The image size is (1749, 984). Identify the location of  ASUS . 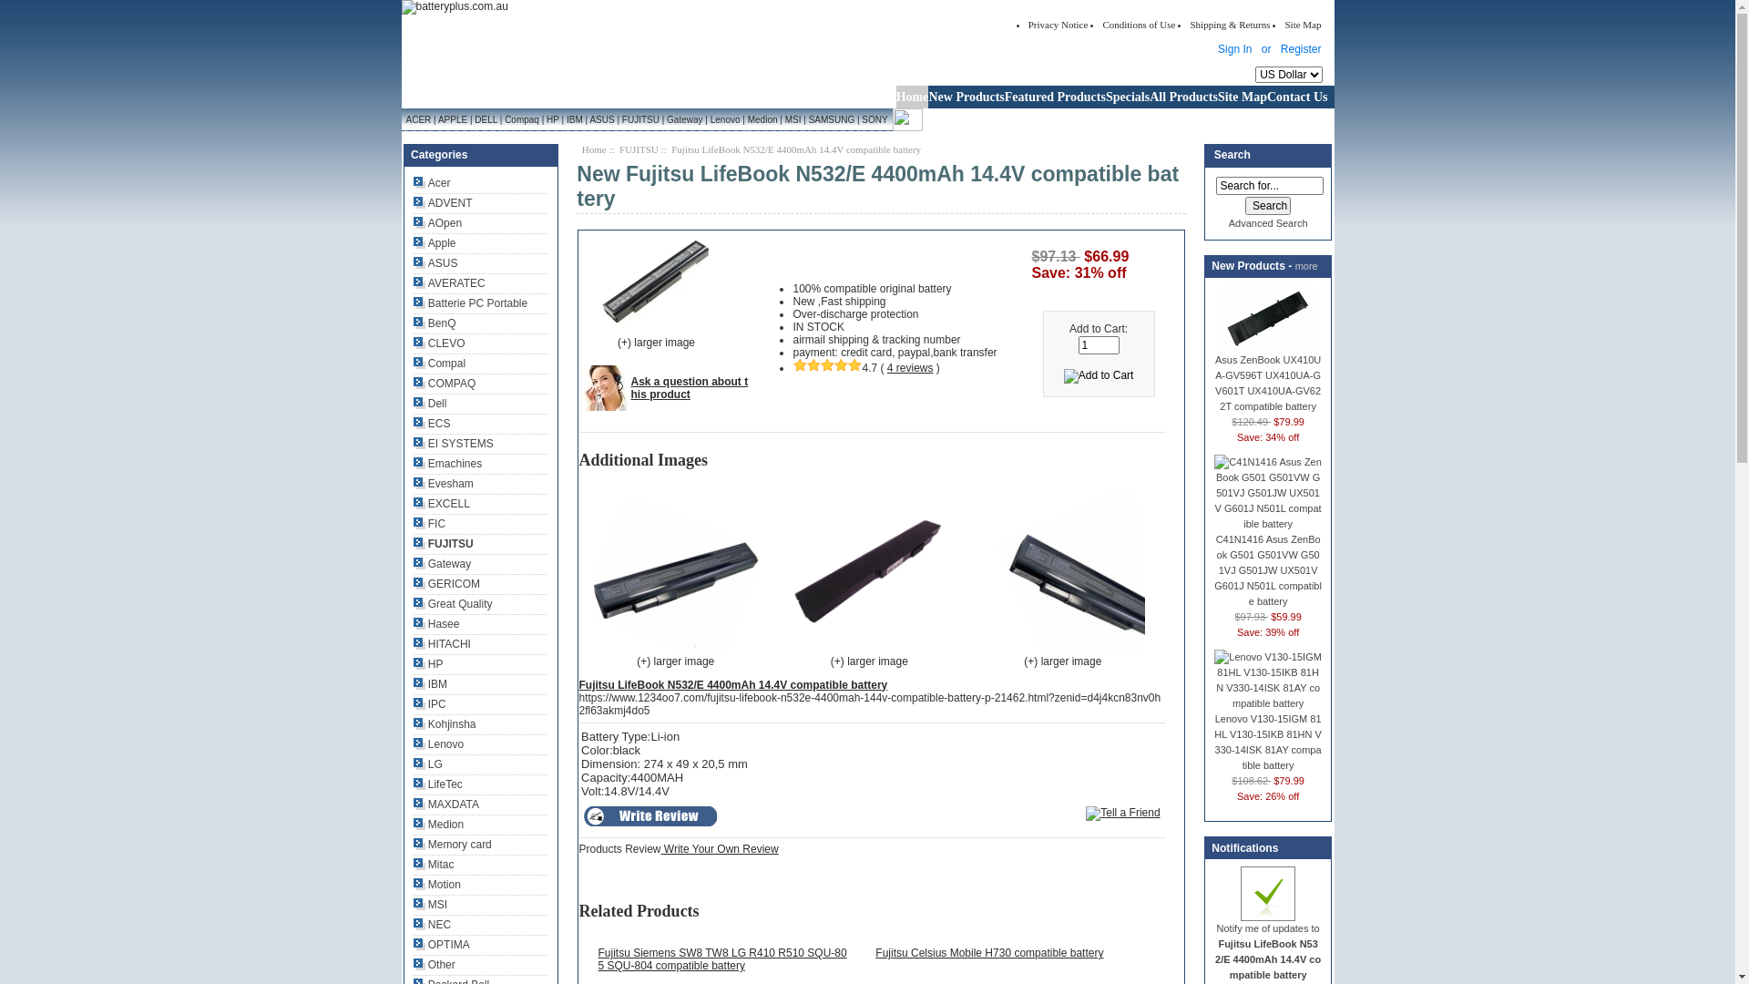
(602, 120).